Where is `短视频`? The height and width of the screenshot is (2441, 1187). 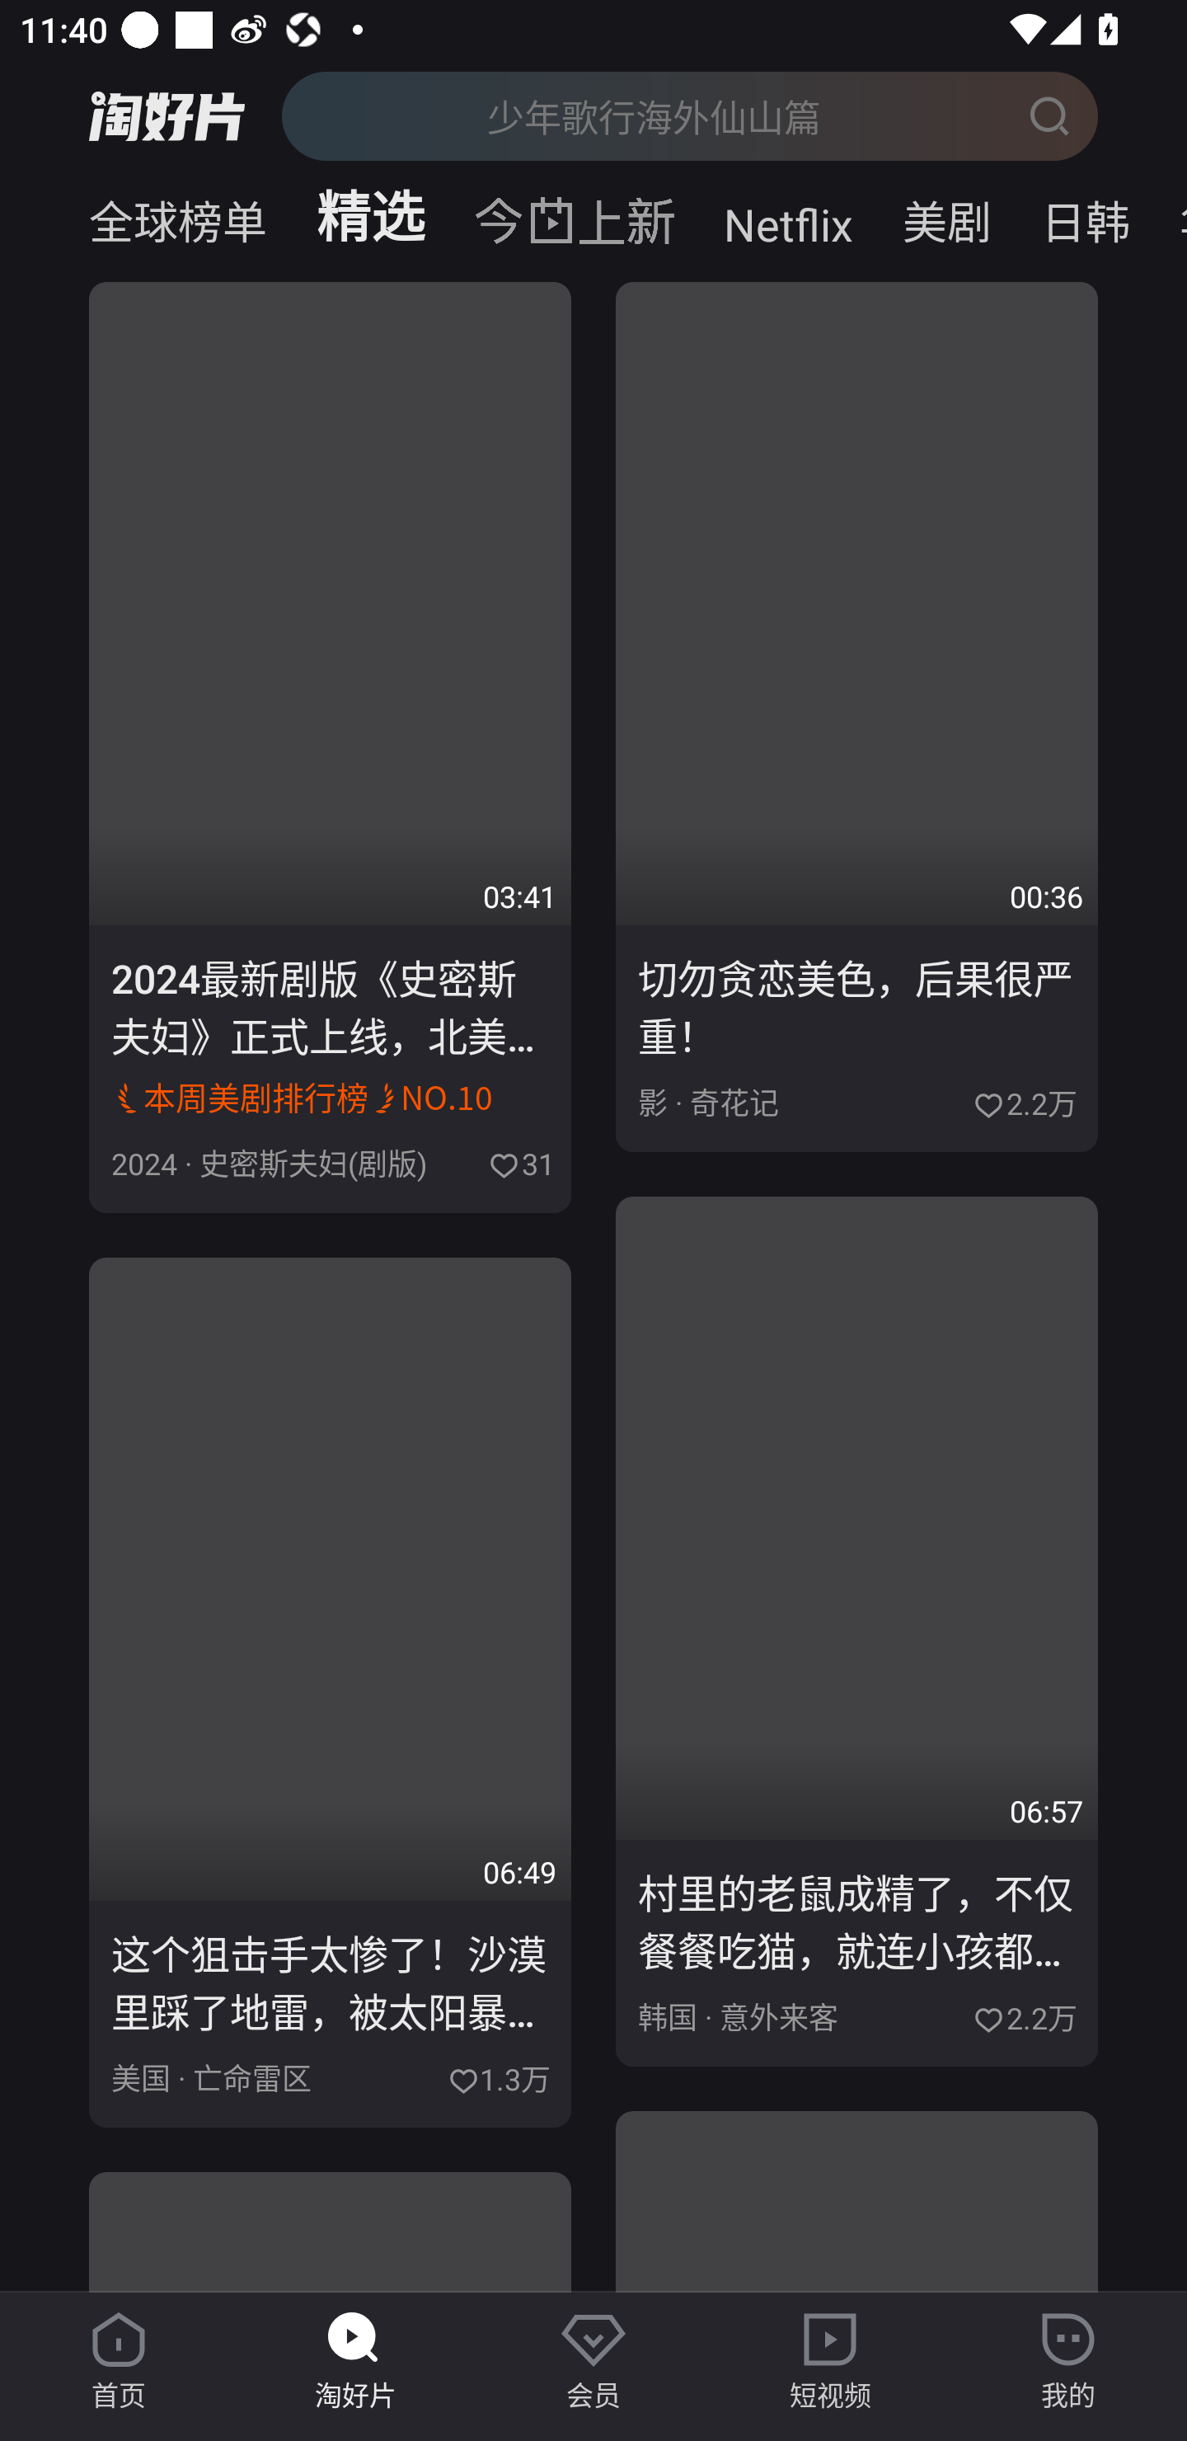 短视频 is located at coordinates (831, 2362).